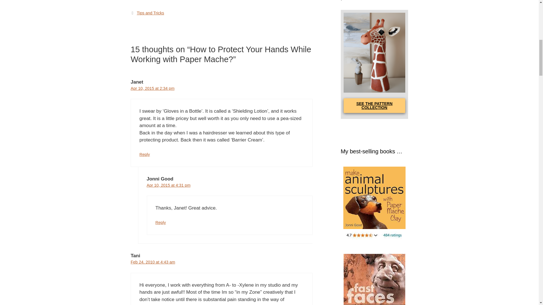  Describe the element at coordinates (153, 262) in the screenshot. I see `Feb 24, 2010 at 4:43 am` at that location.